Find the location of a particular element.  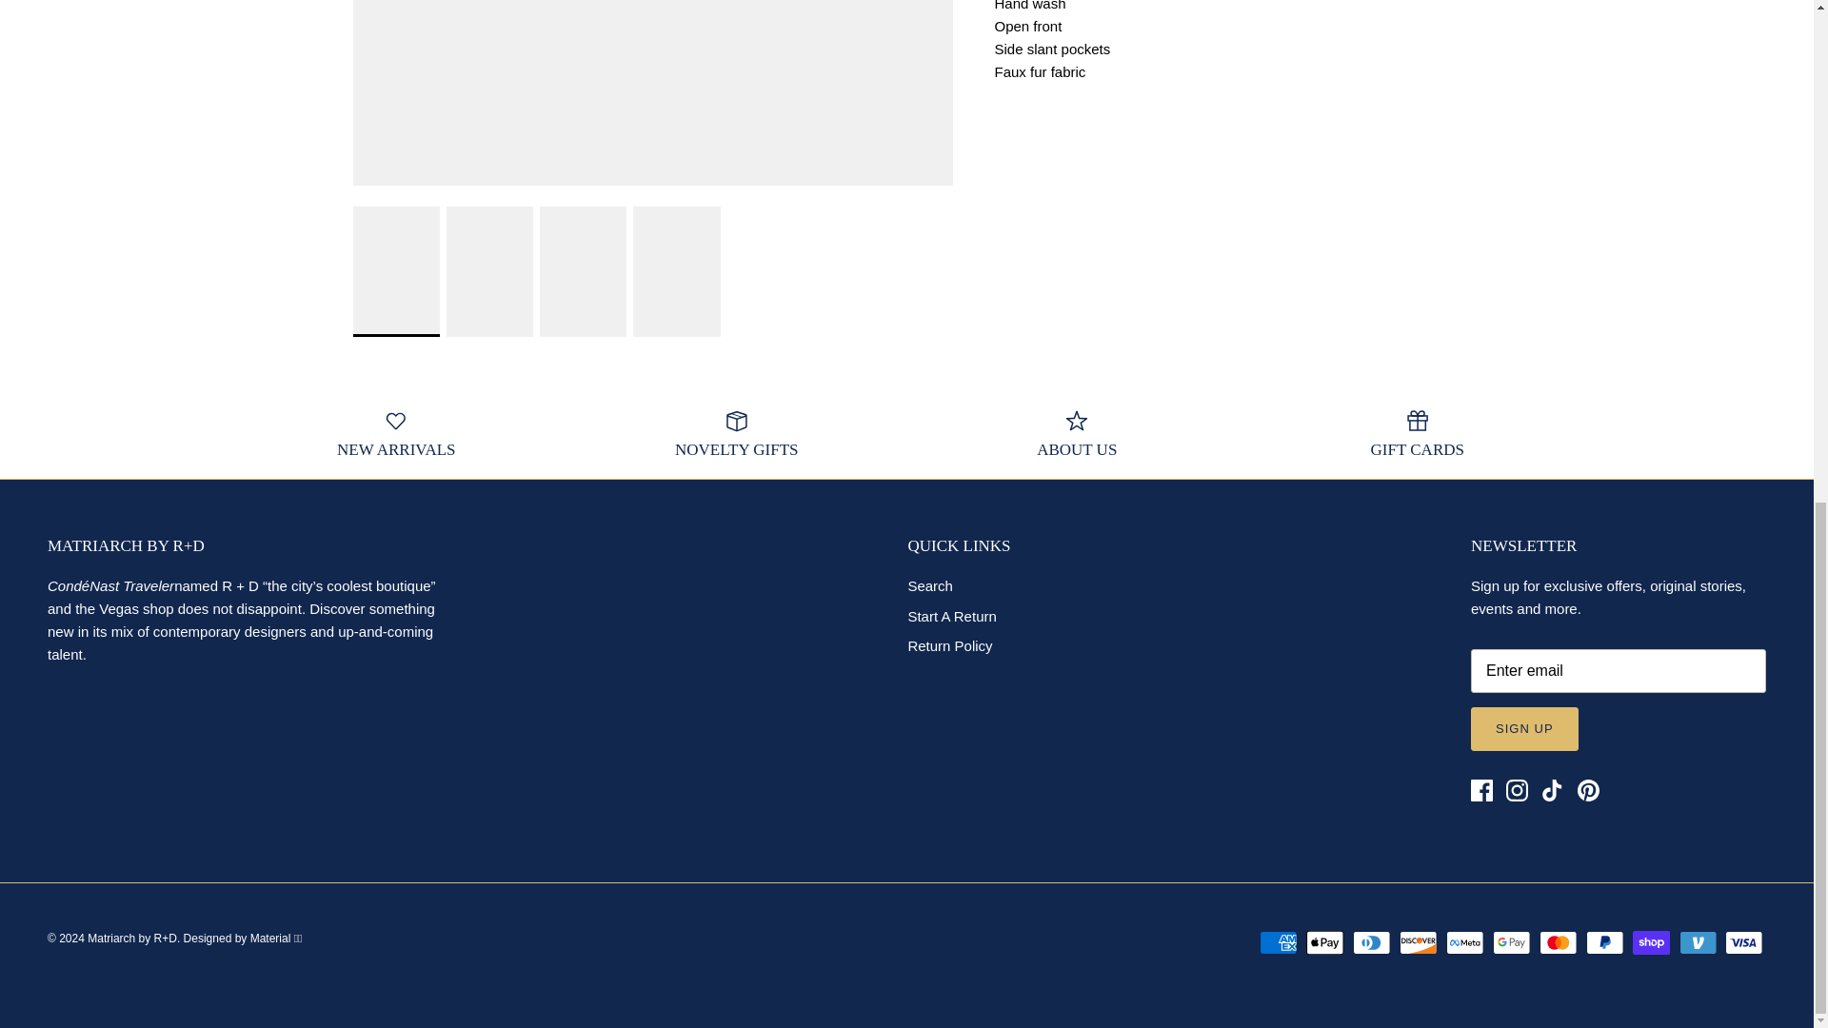

Instagram is located at coordinates (1518, 791).